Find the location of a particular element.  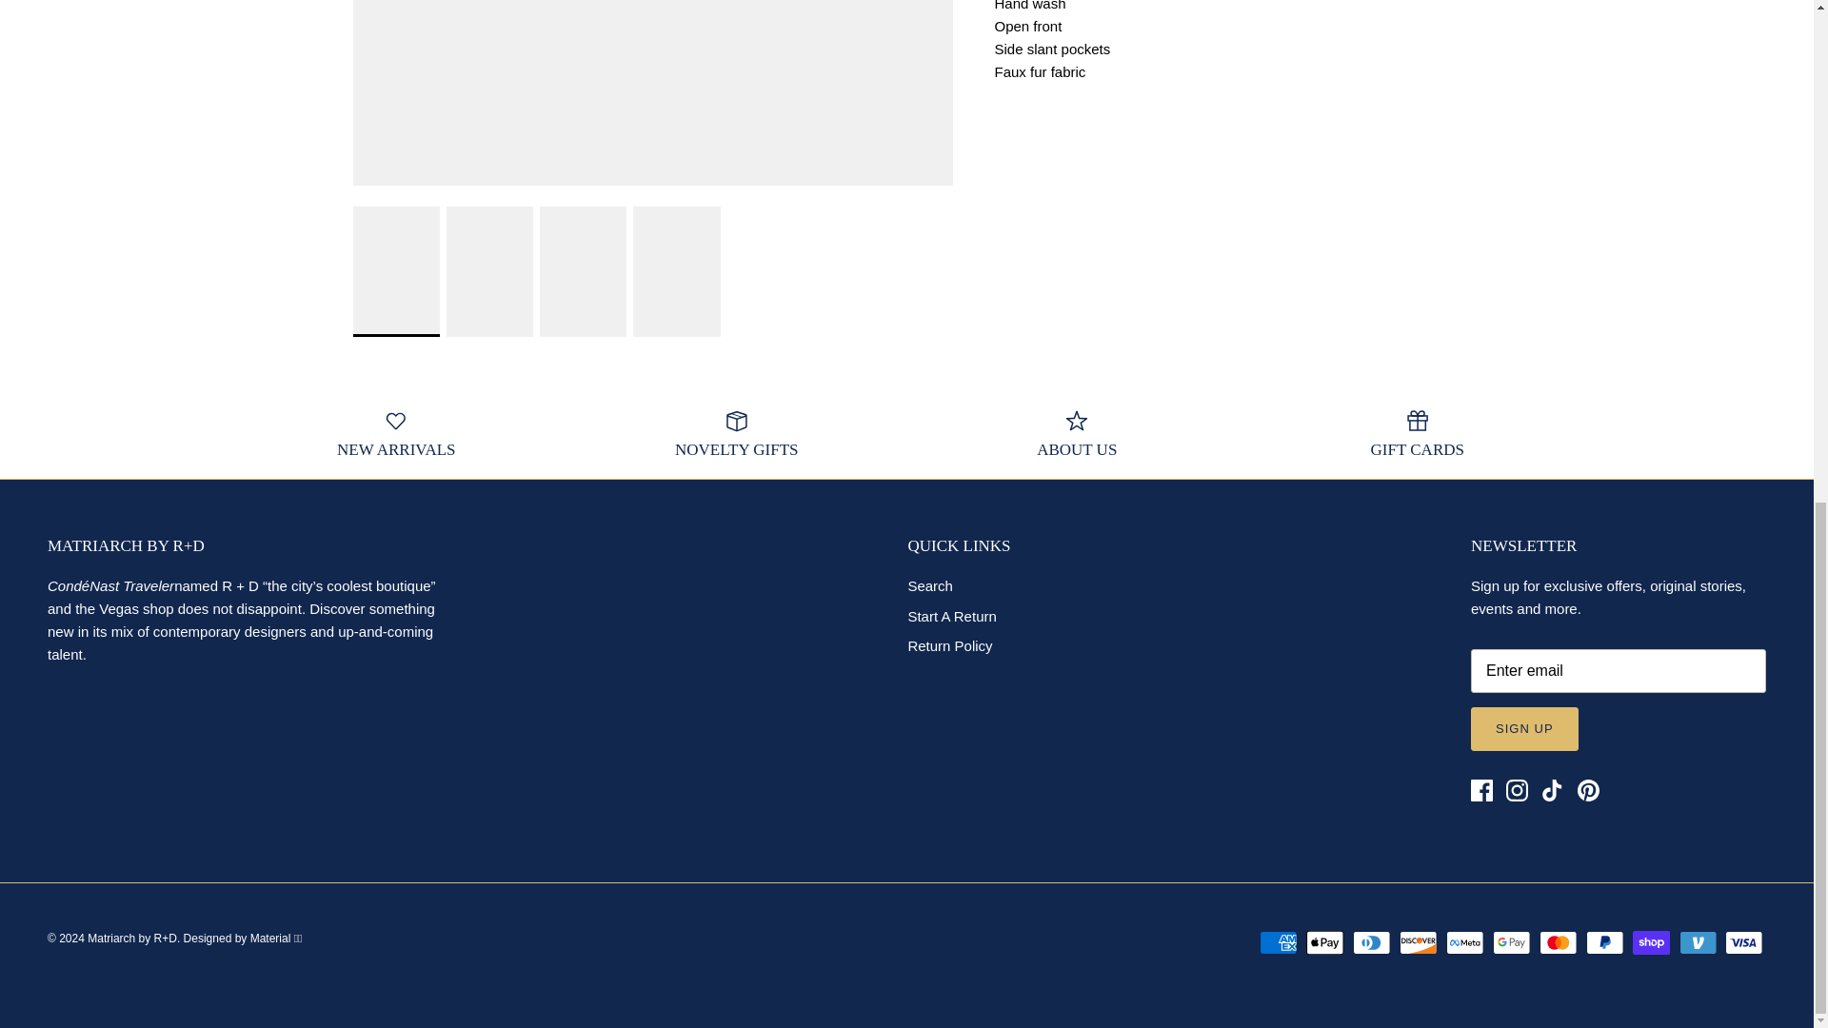

Instagram is located at coordinates (1518, 791).